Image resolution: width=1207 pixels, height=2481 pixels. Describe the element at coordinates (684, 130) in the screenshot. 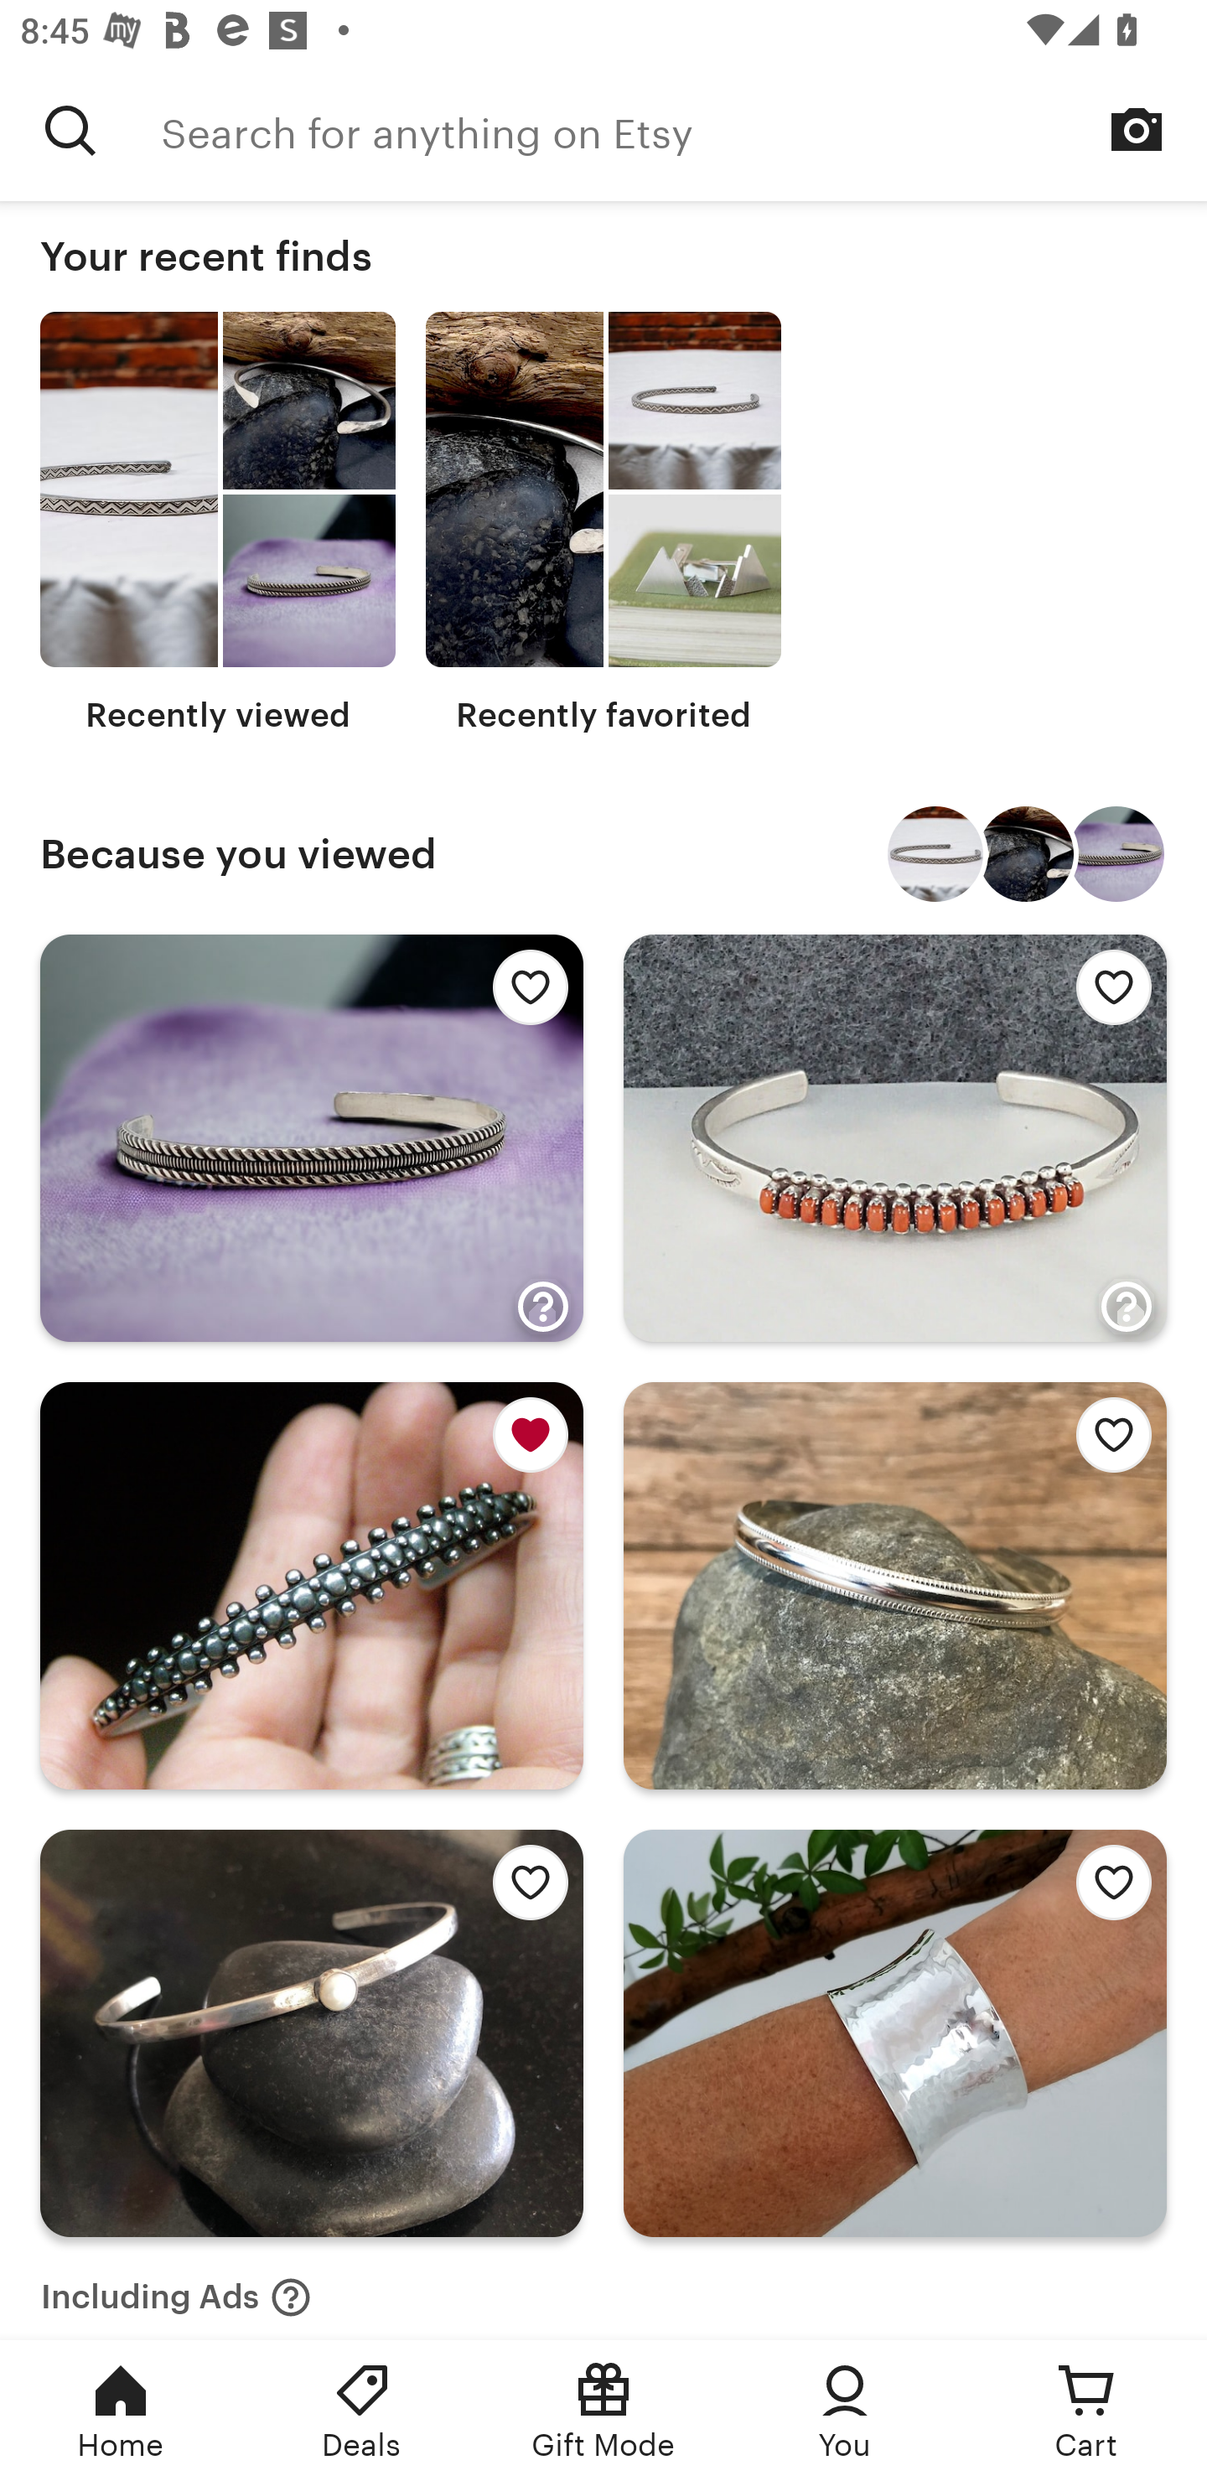

I see `Search for anything on Etsy` at that location.